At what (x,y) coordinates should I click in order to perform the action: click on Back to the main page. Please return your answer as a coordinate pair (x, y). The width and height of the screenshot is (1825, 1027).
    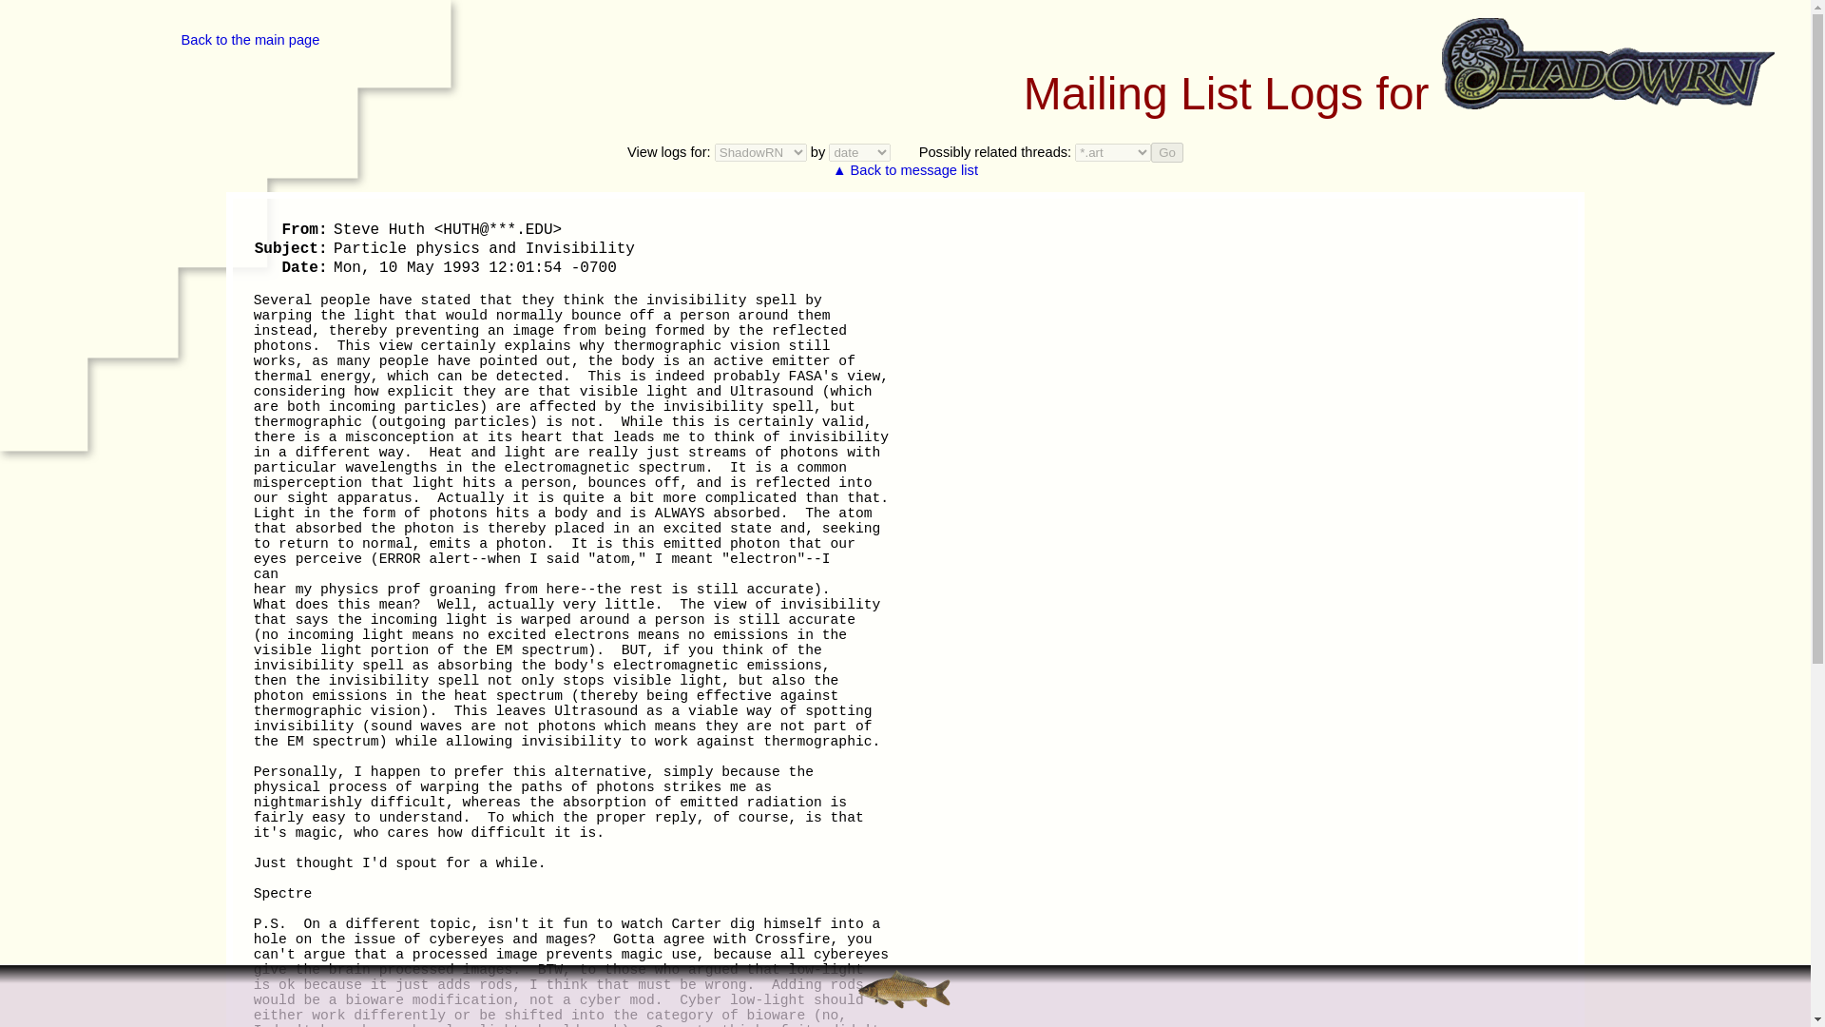
    Looking at the image, I should click on (250, 39).